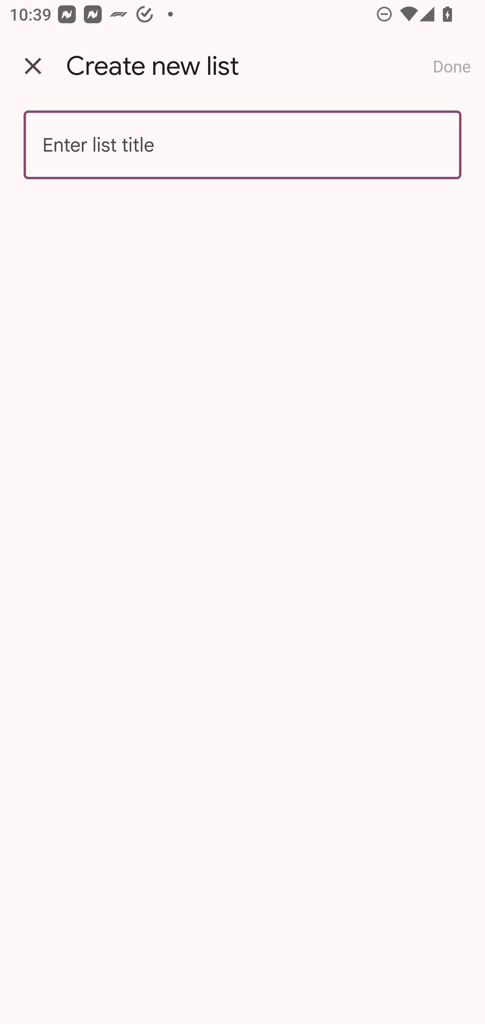 The height and width of the screenshot is (1024, 485). I want to click on Done, so click(452, 66).